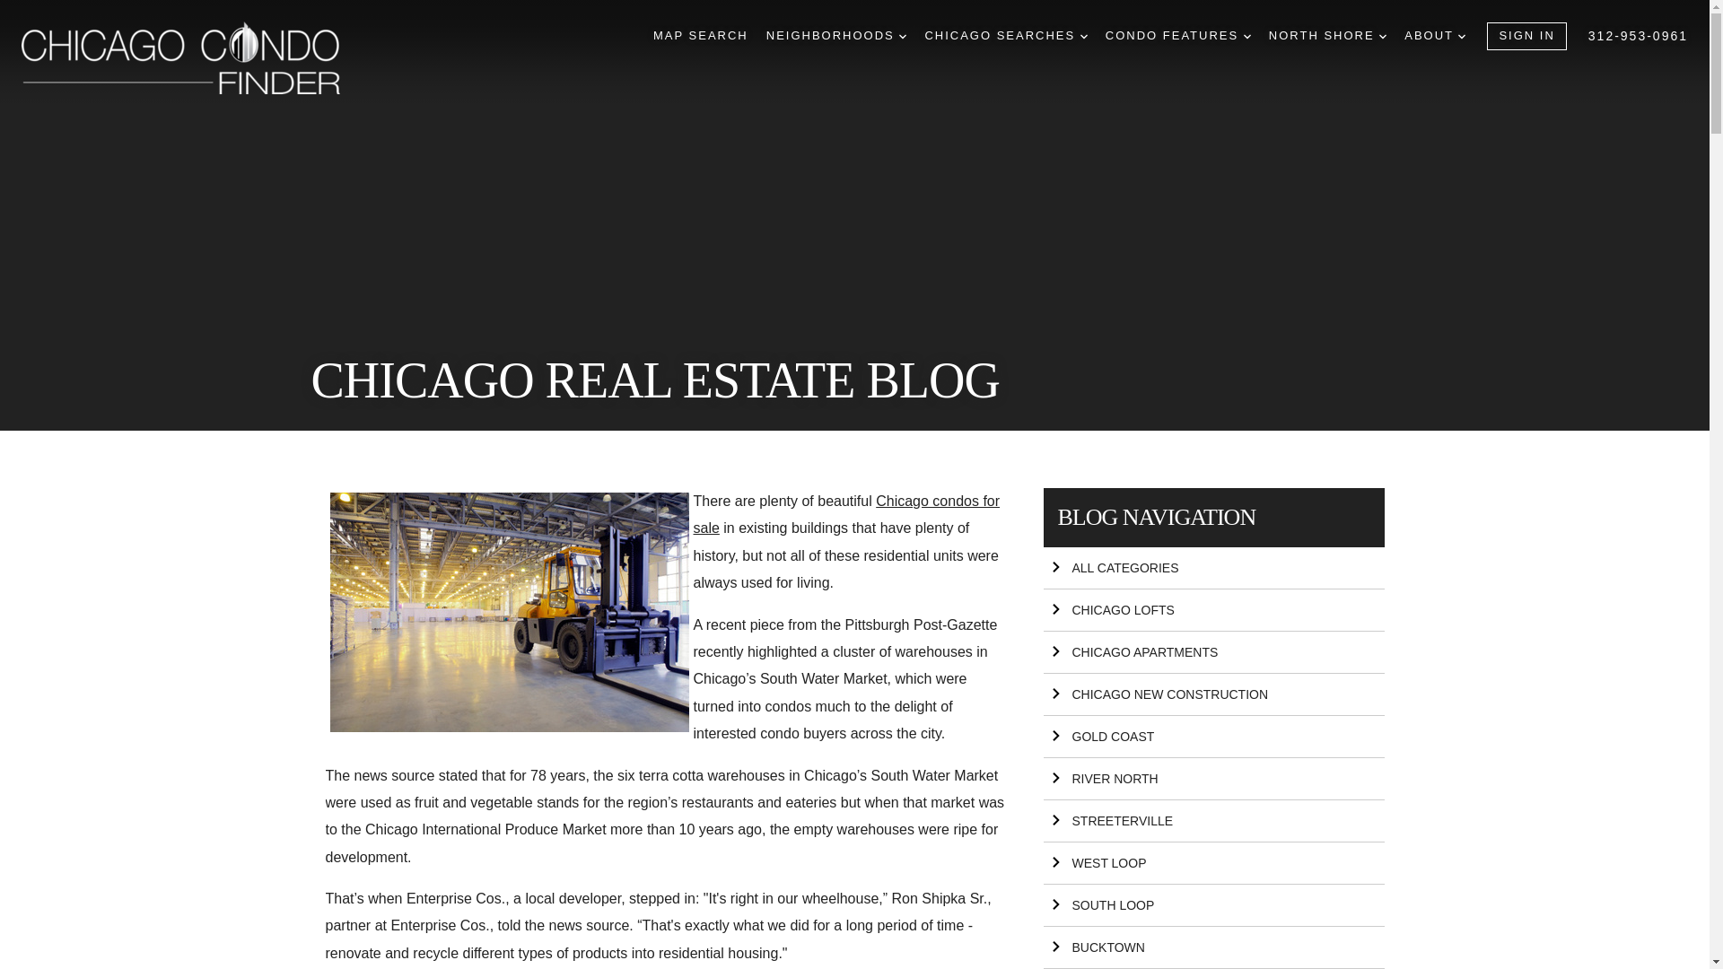  Describe the element at coordinates (903, 36) in the screenshot. I see `DROPDOWN ARROW` at that location.